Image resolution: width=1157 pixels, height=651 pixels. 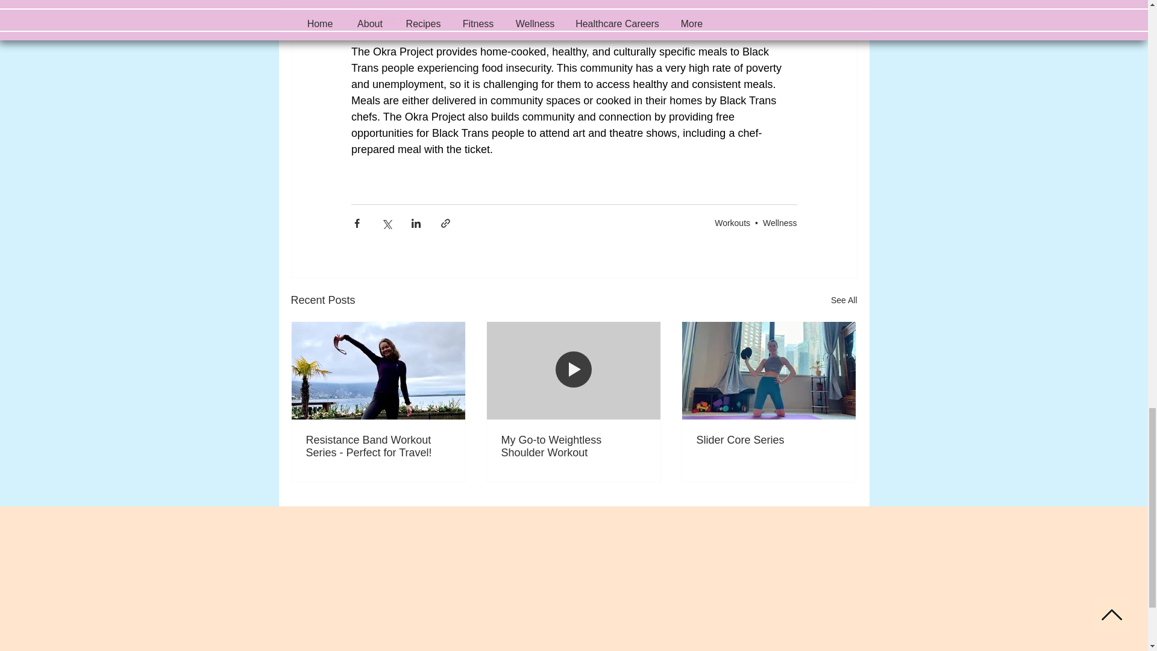 What do you see at coordinates (392, 19) in the screenshot?
I see `The Okra Project` at bounding box center [392, 19].